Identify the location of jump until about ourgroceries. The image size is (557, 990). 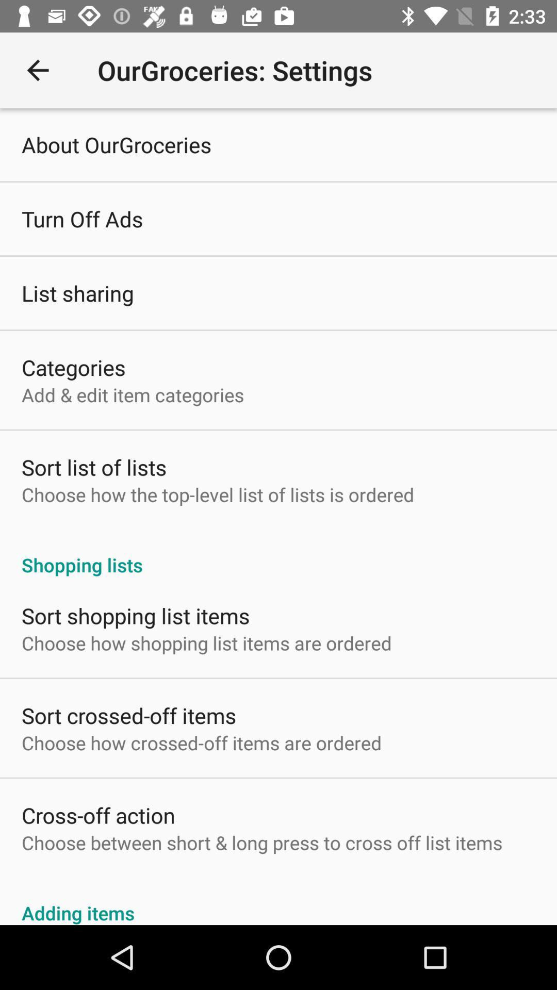
(117, 144).